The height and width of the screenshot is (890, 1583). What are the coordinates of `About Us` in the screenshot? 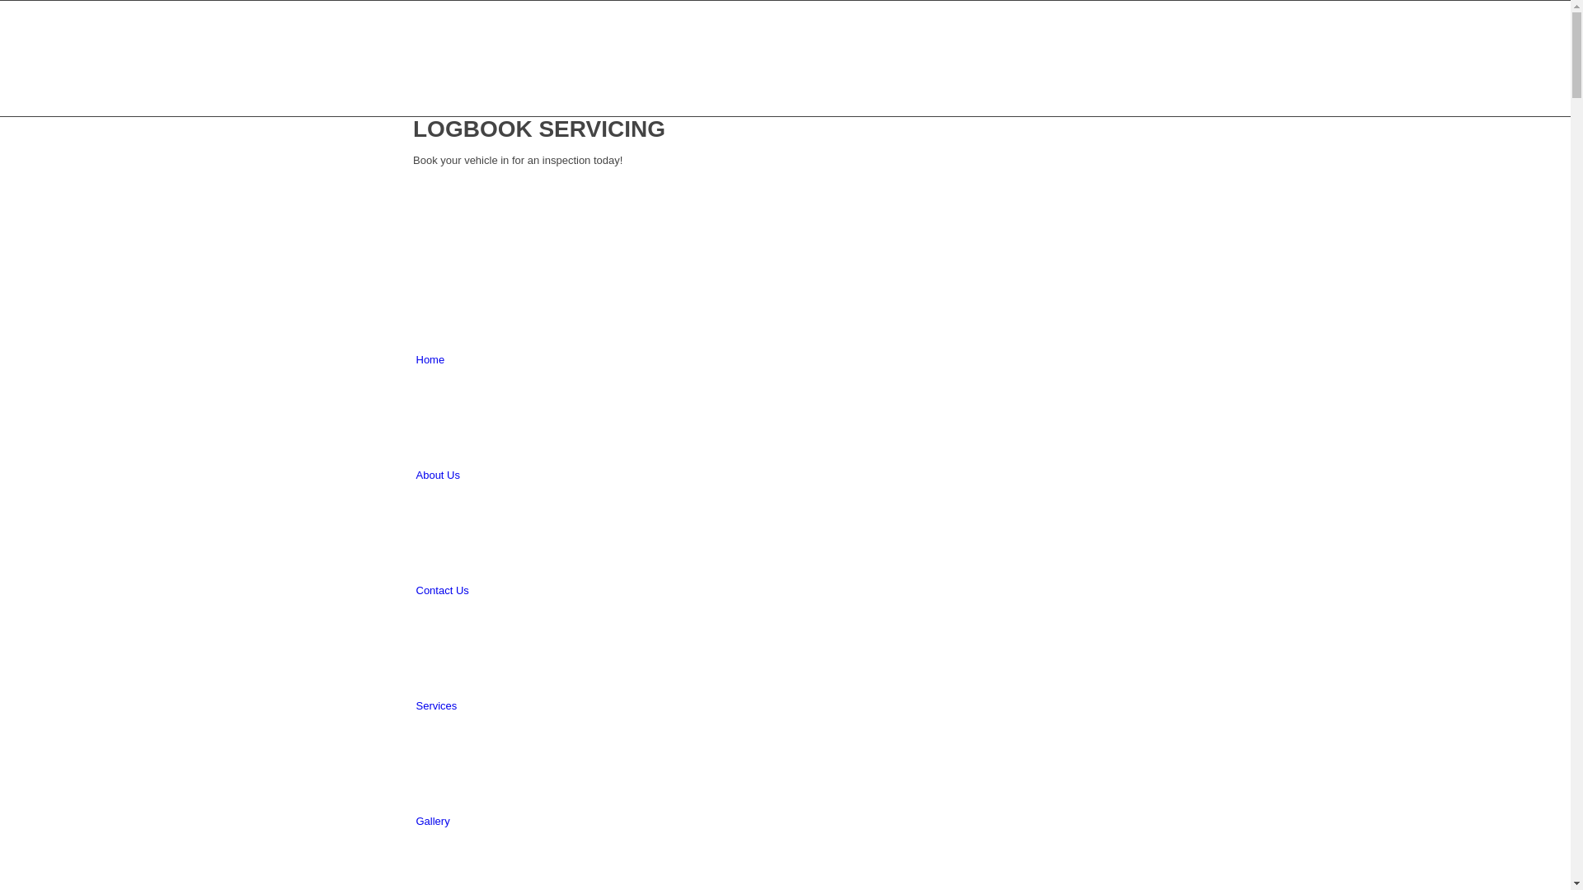 It's located at (437, 475).